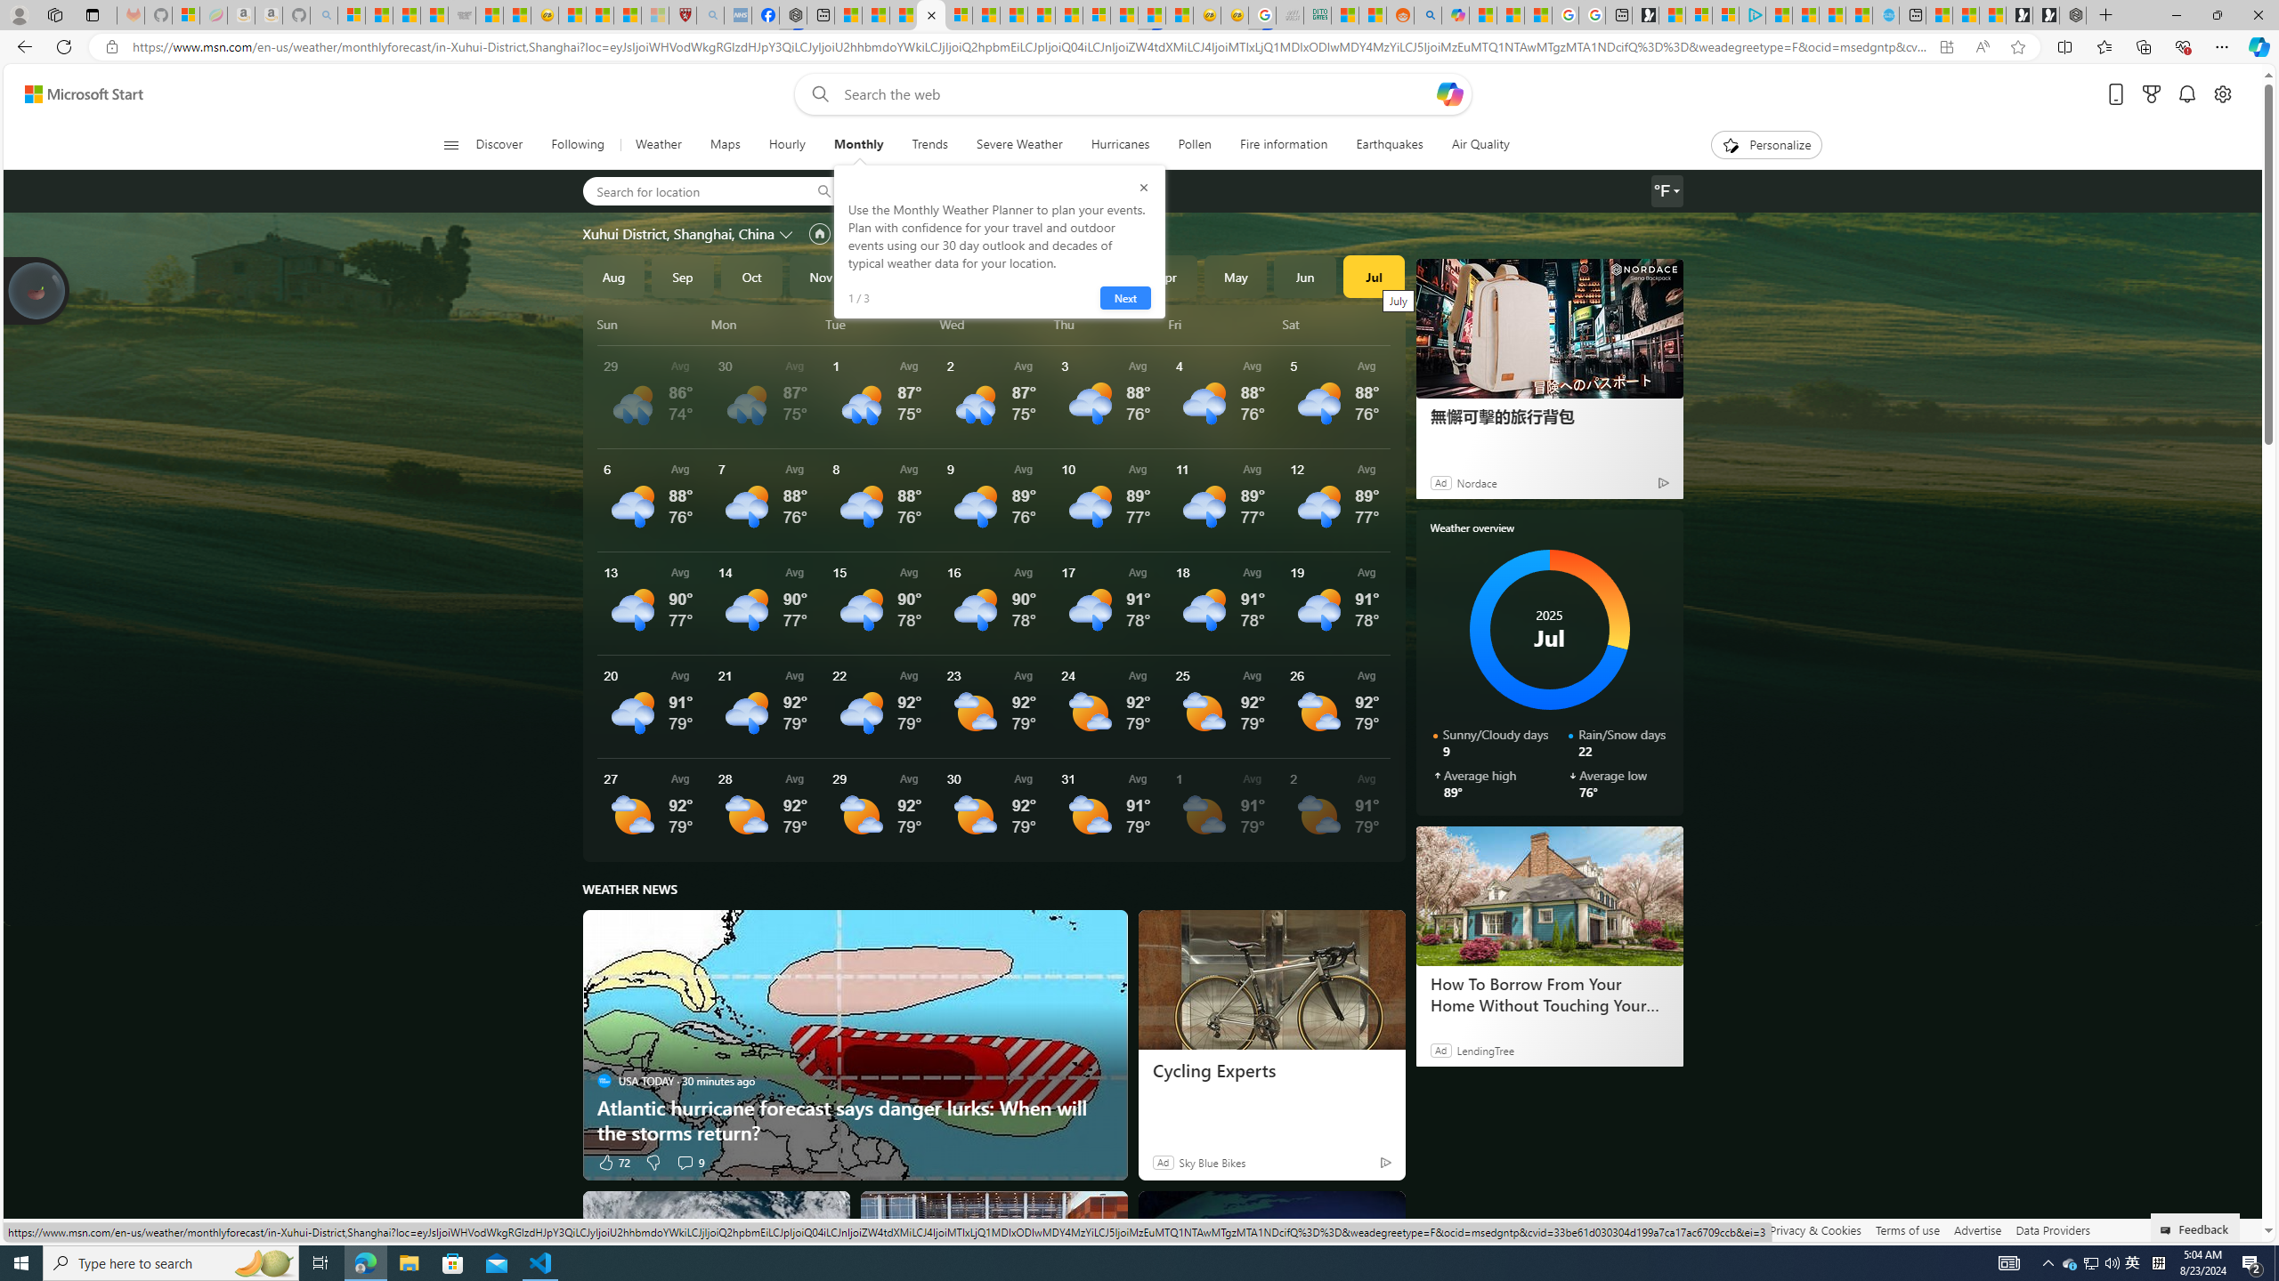  What do you see at coordinates (1724, 15) in the screenshot?
I see `Microsoft account | Privacy` at bounding box center [1724, 15].